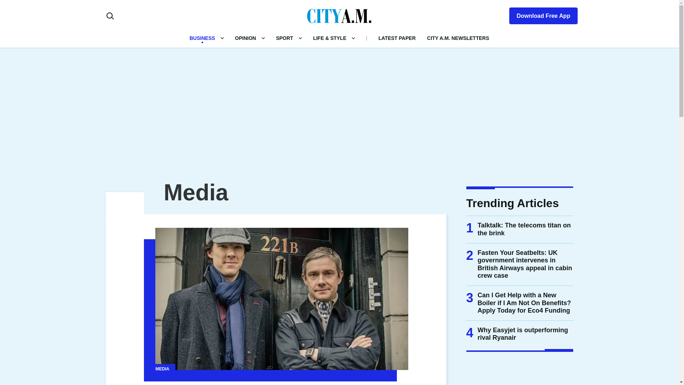 This screenshot has height=385, width=684. Describe the element at coordinates (539, 14) in the screenshot. I see `Download Free App` at that location.